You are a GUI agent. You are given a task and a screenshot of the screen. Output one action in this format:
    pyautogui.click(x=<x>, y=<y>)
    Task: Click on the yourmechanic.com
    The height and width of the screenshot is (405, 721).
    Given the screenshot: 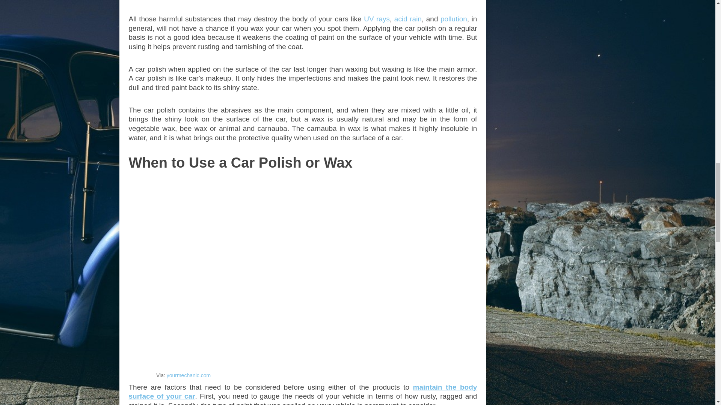 What is the action you would take?
    pyautogui.click(x=189, y=375)
    